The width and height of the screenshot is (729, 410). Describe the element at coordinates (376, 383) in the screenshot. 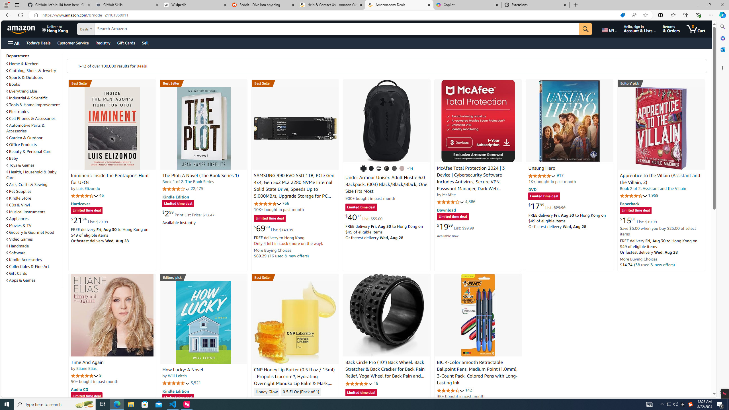

I see `18` at that location.